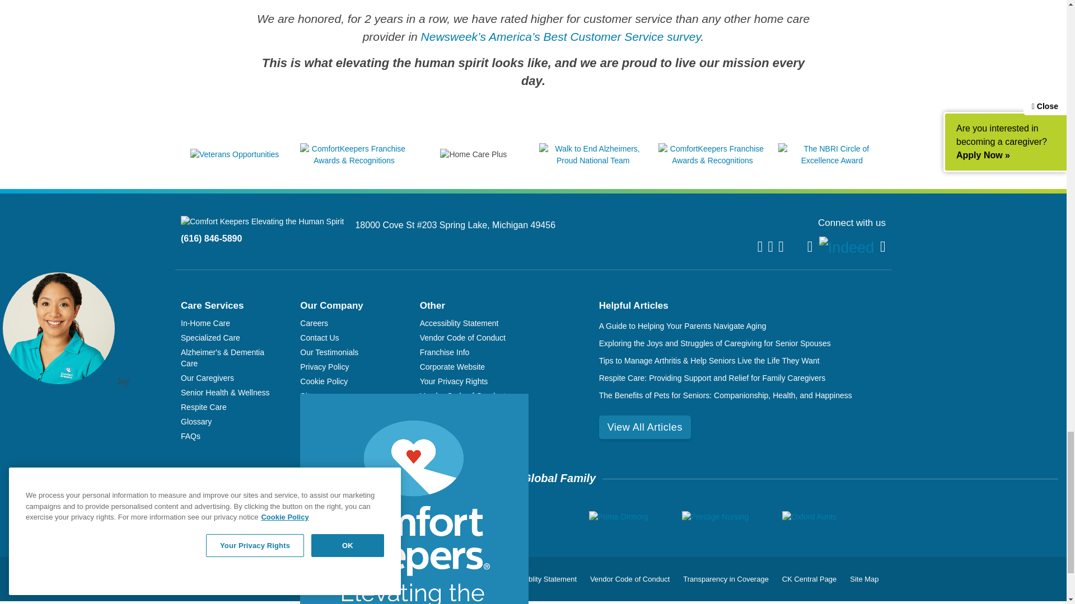 The image size is (1075, 604). I want to click on Oxford Aunts, so click(809, 517).